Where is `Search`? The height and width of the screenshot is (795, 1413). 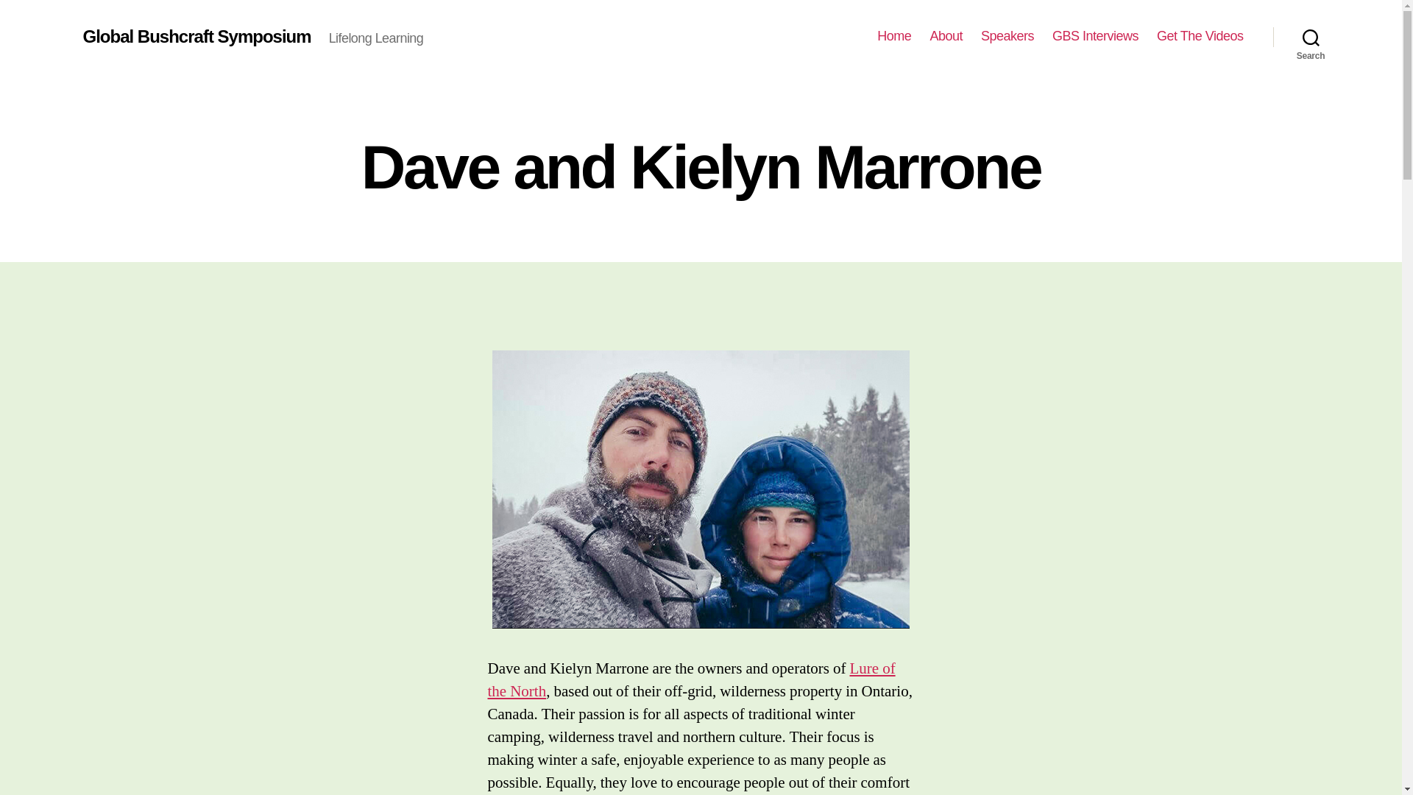 Search is located at coordinates (1311, 37).